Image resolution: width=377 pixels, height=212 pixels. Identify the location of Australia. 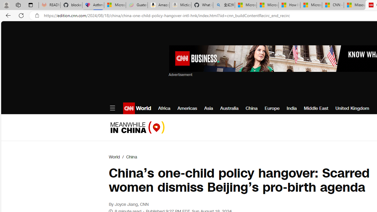
(229, 108).